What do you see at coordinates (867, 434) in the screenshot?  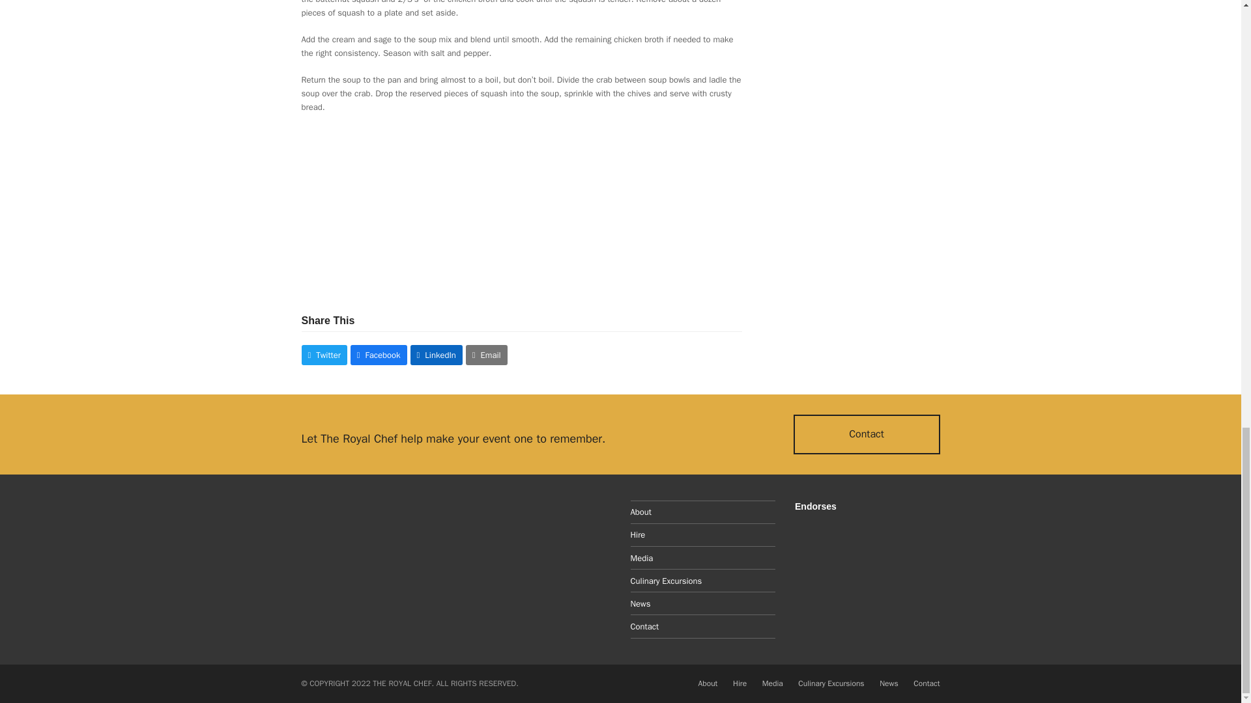 I see `Contact` at bounding box center [867, 434].